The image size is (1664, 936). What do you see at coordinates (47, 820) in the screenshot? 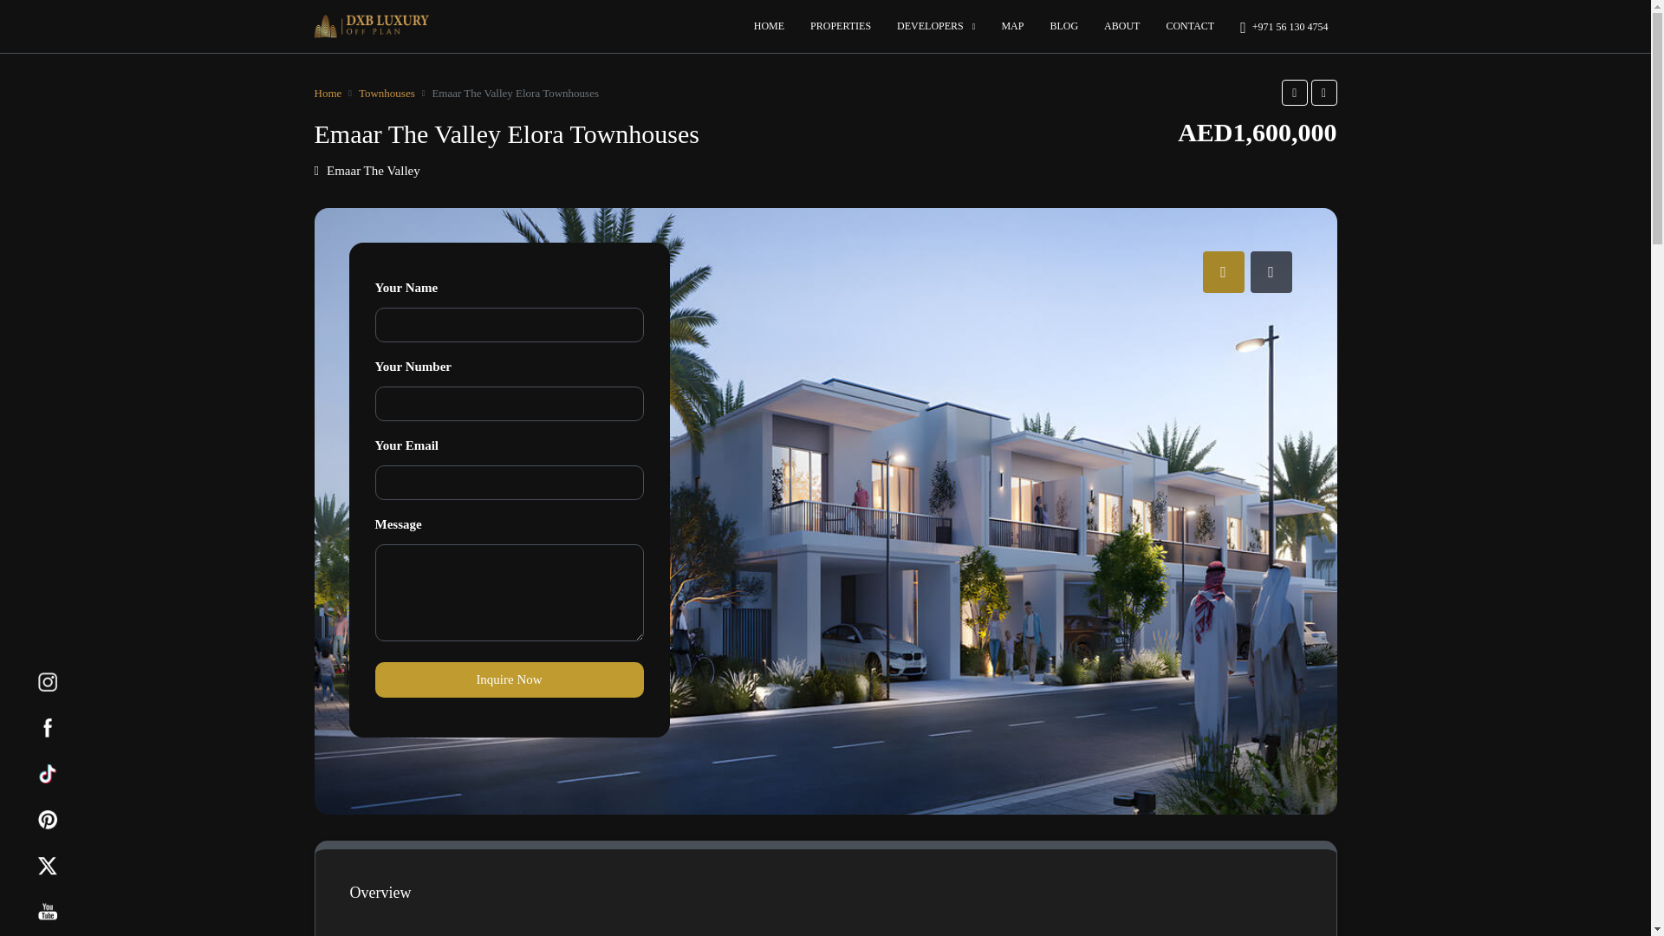
I see `Pinterest` at bounding box center [47, 820].